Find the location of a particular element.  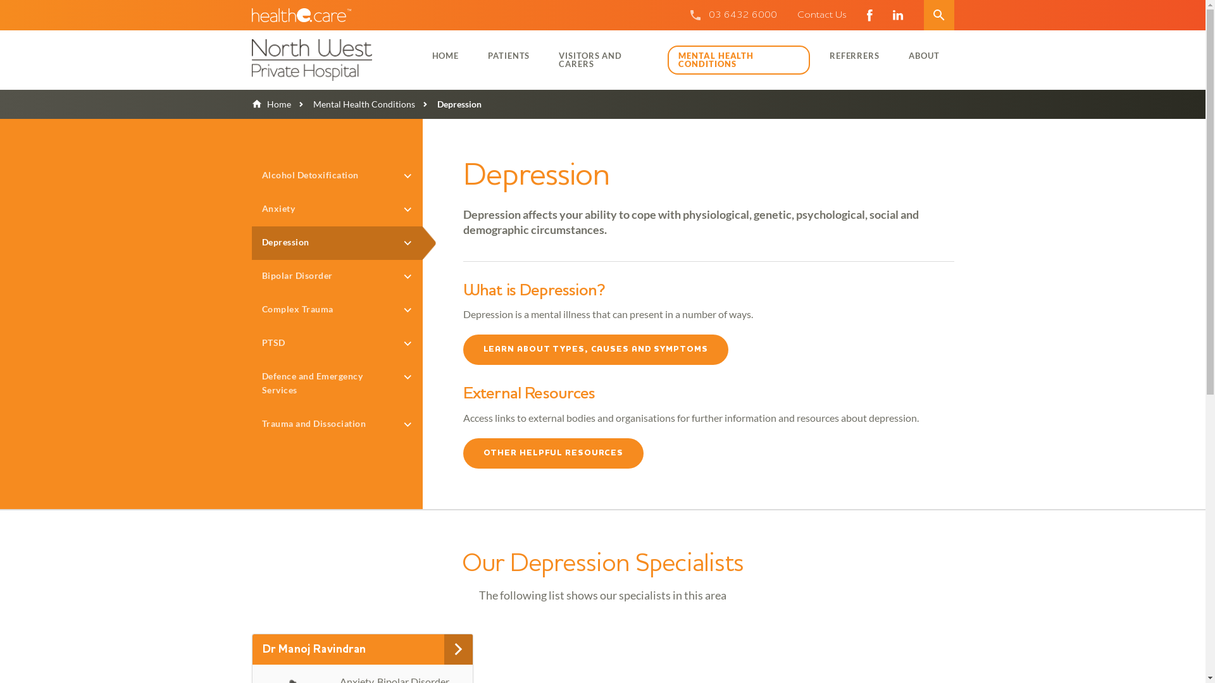

ABOUT is located at coordinates (924, 56).